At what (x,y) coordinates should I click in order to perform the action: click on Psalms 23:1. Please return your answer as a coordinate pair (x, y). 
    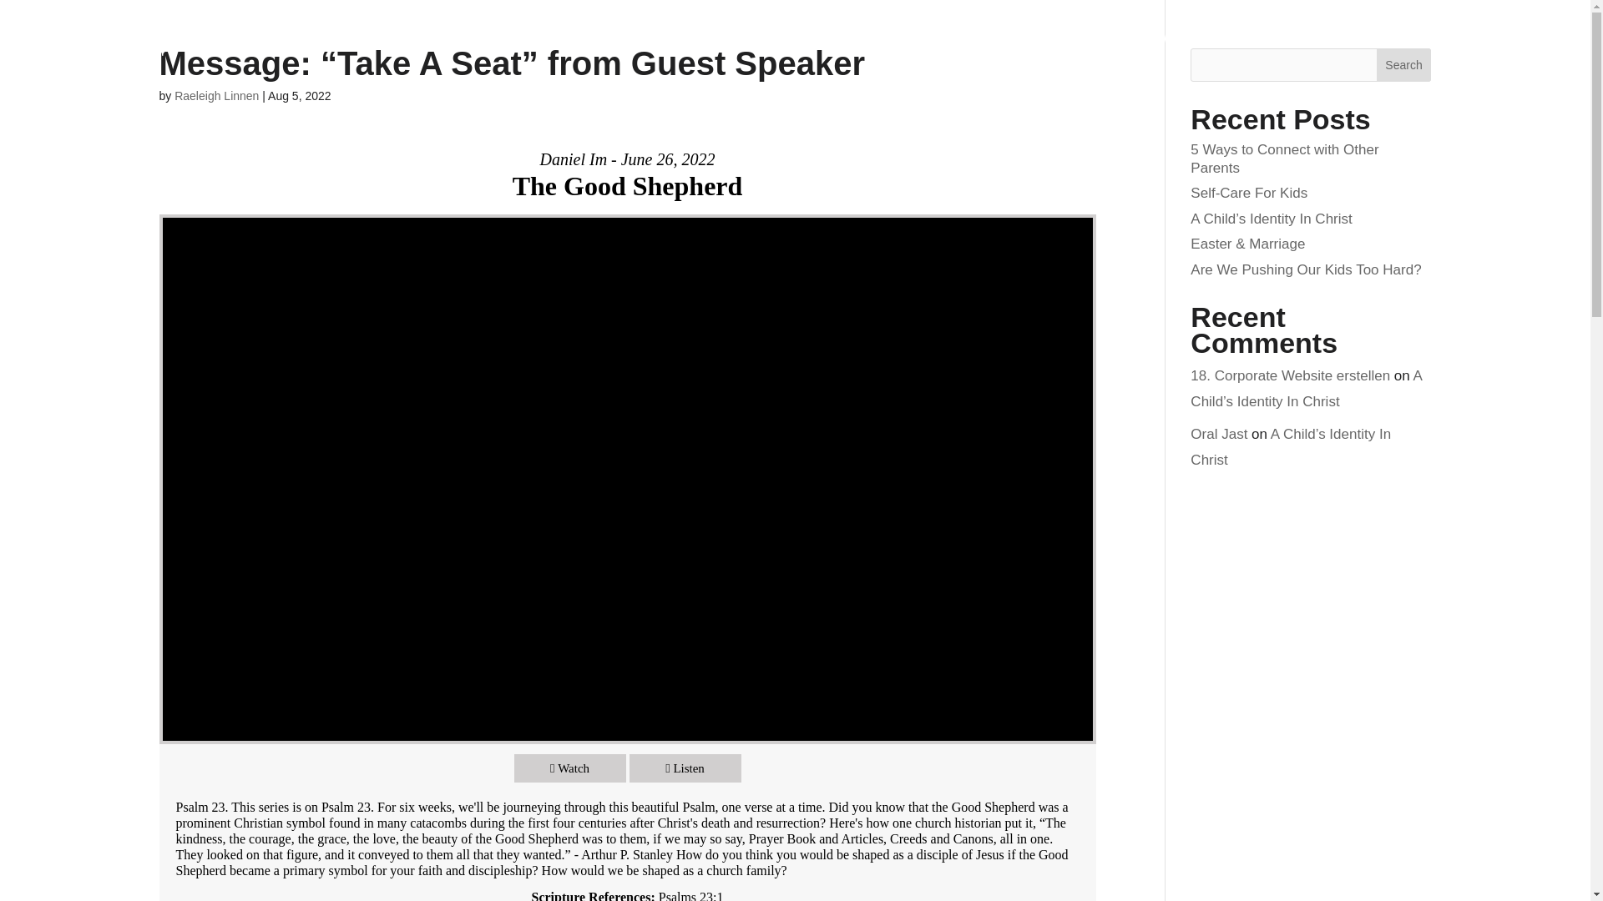
    Looking at the image, I should click on (691, 896).